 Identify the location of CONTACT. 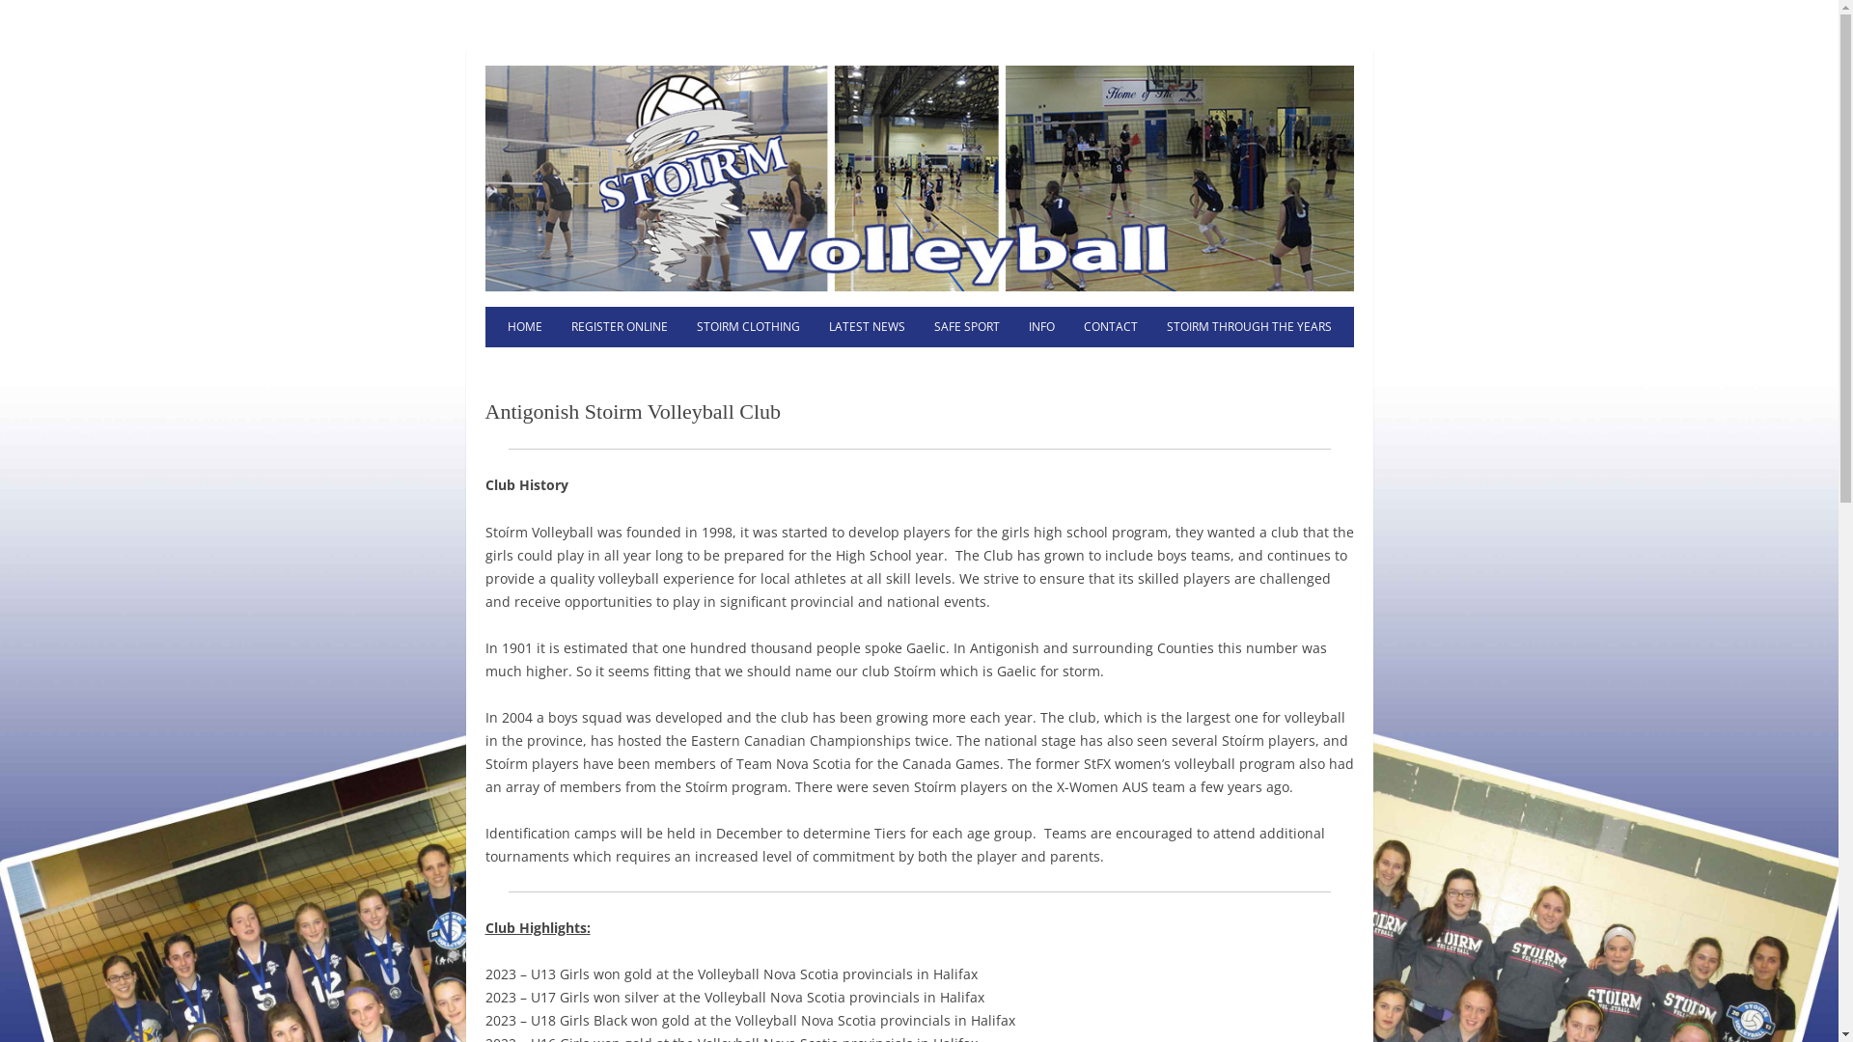
(1111, 327).